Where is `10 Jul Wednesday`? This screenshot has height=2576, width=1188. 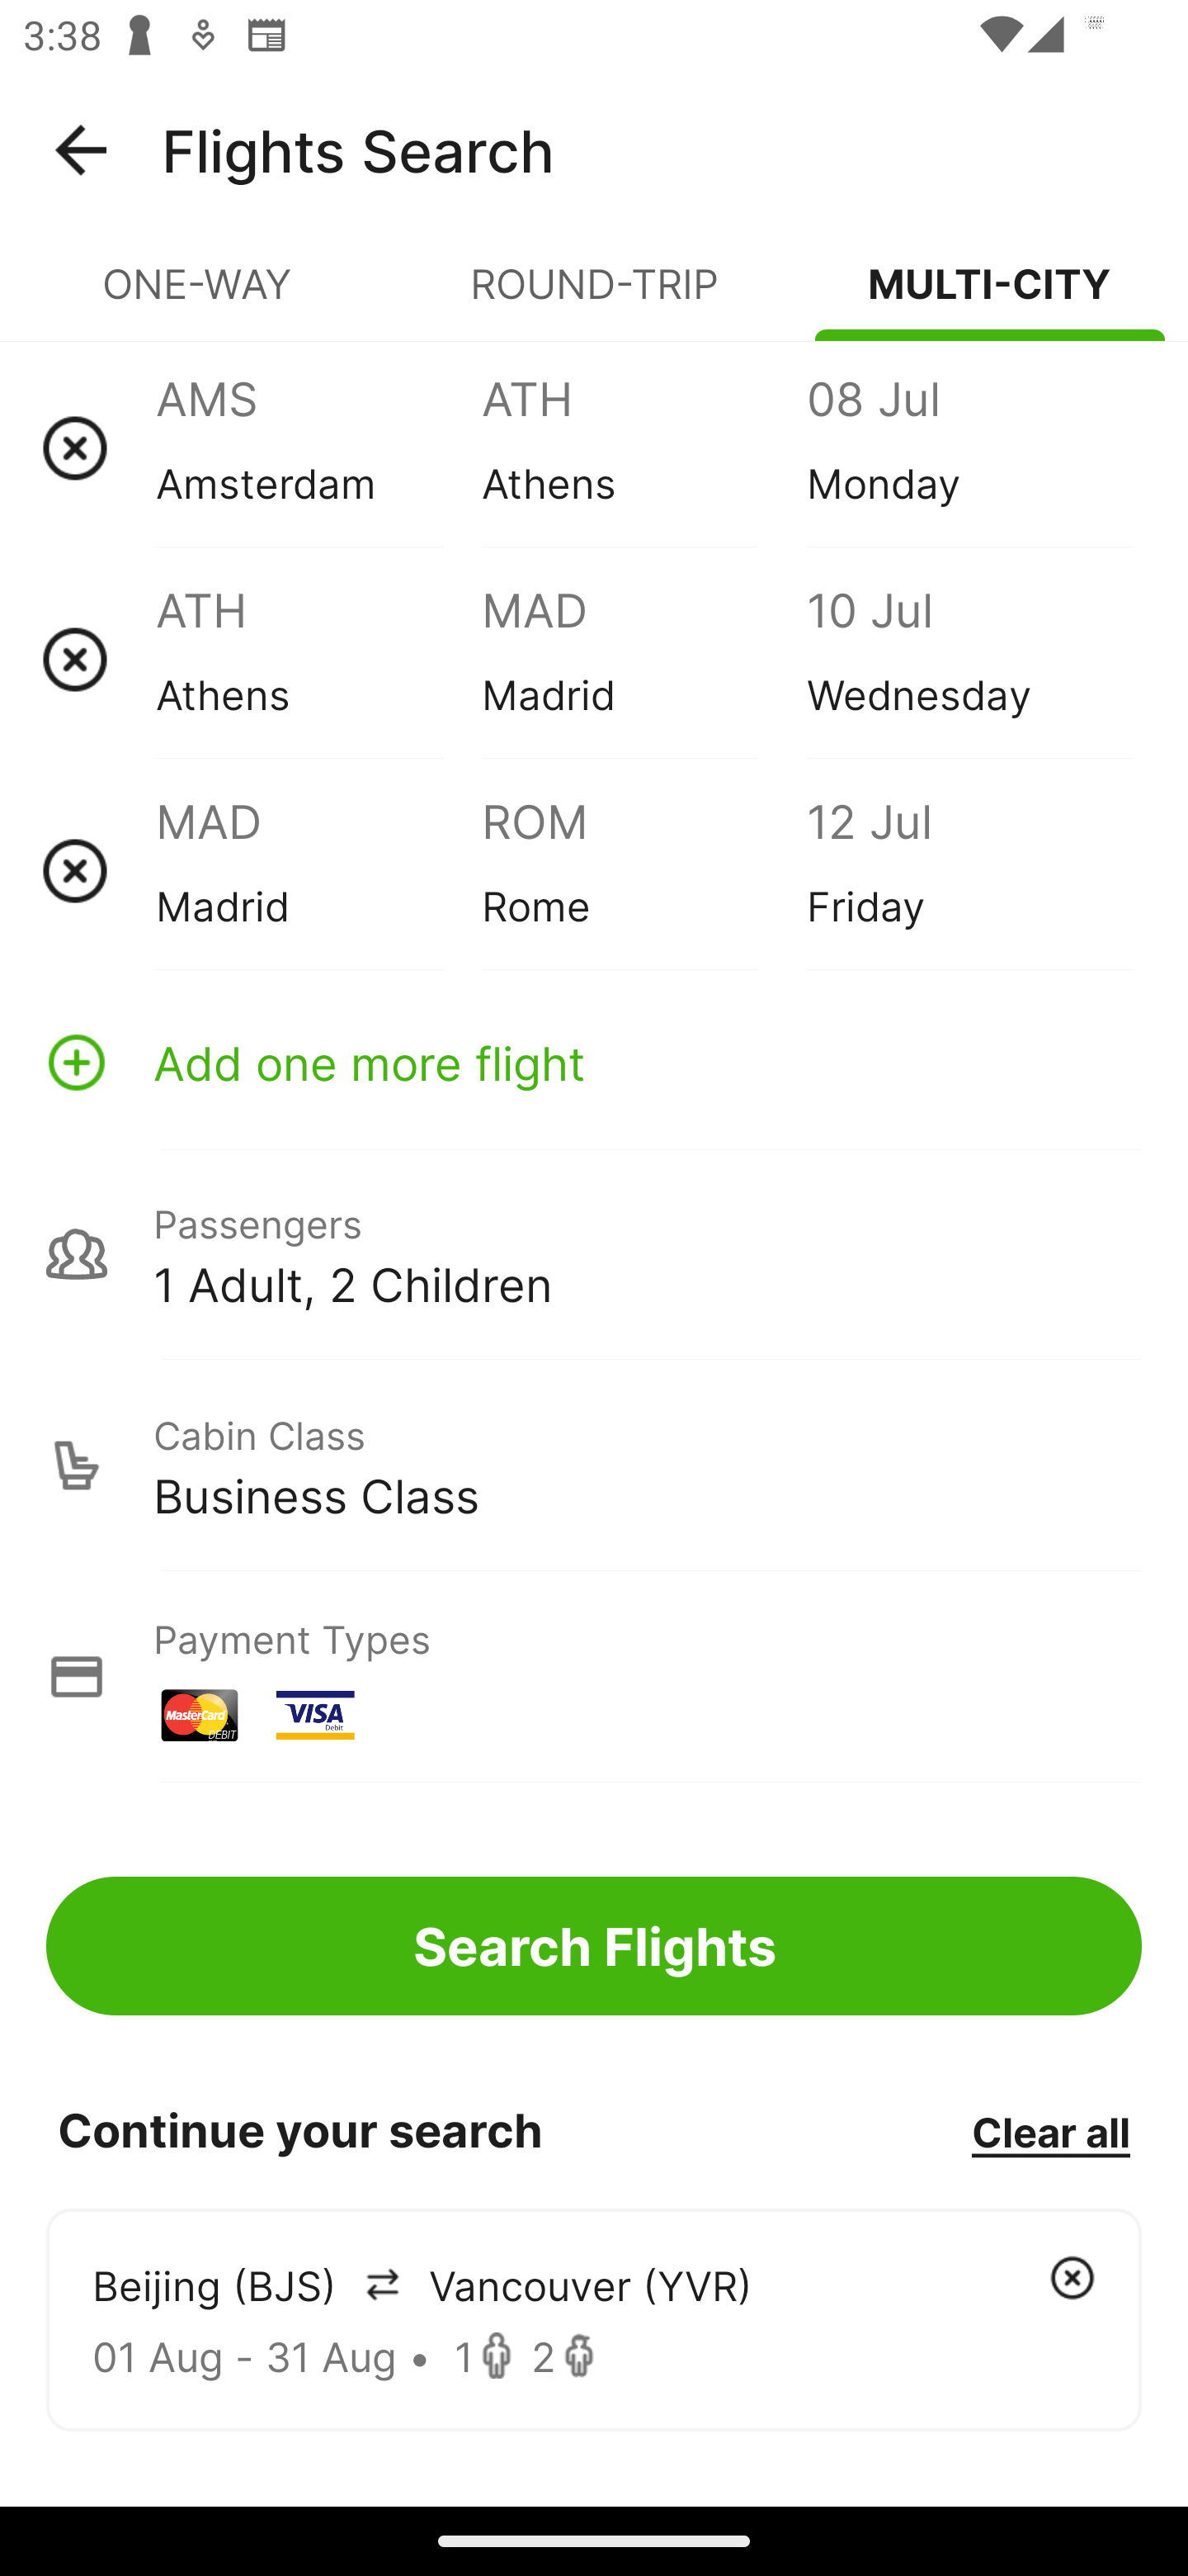
10 Jul Wednesday is located at coordinates (969, 659).